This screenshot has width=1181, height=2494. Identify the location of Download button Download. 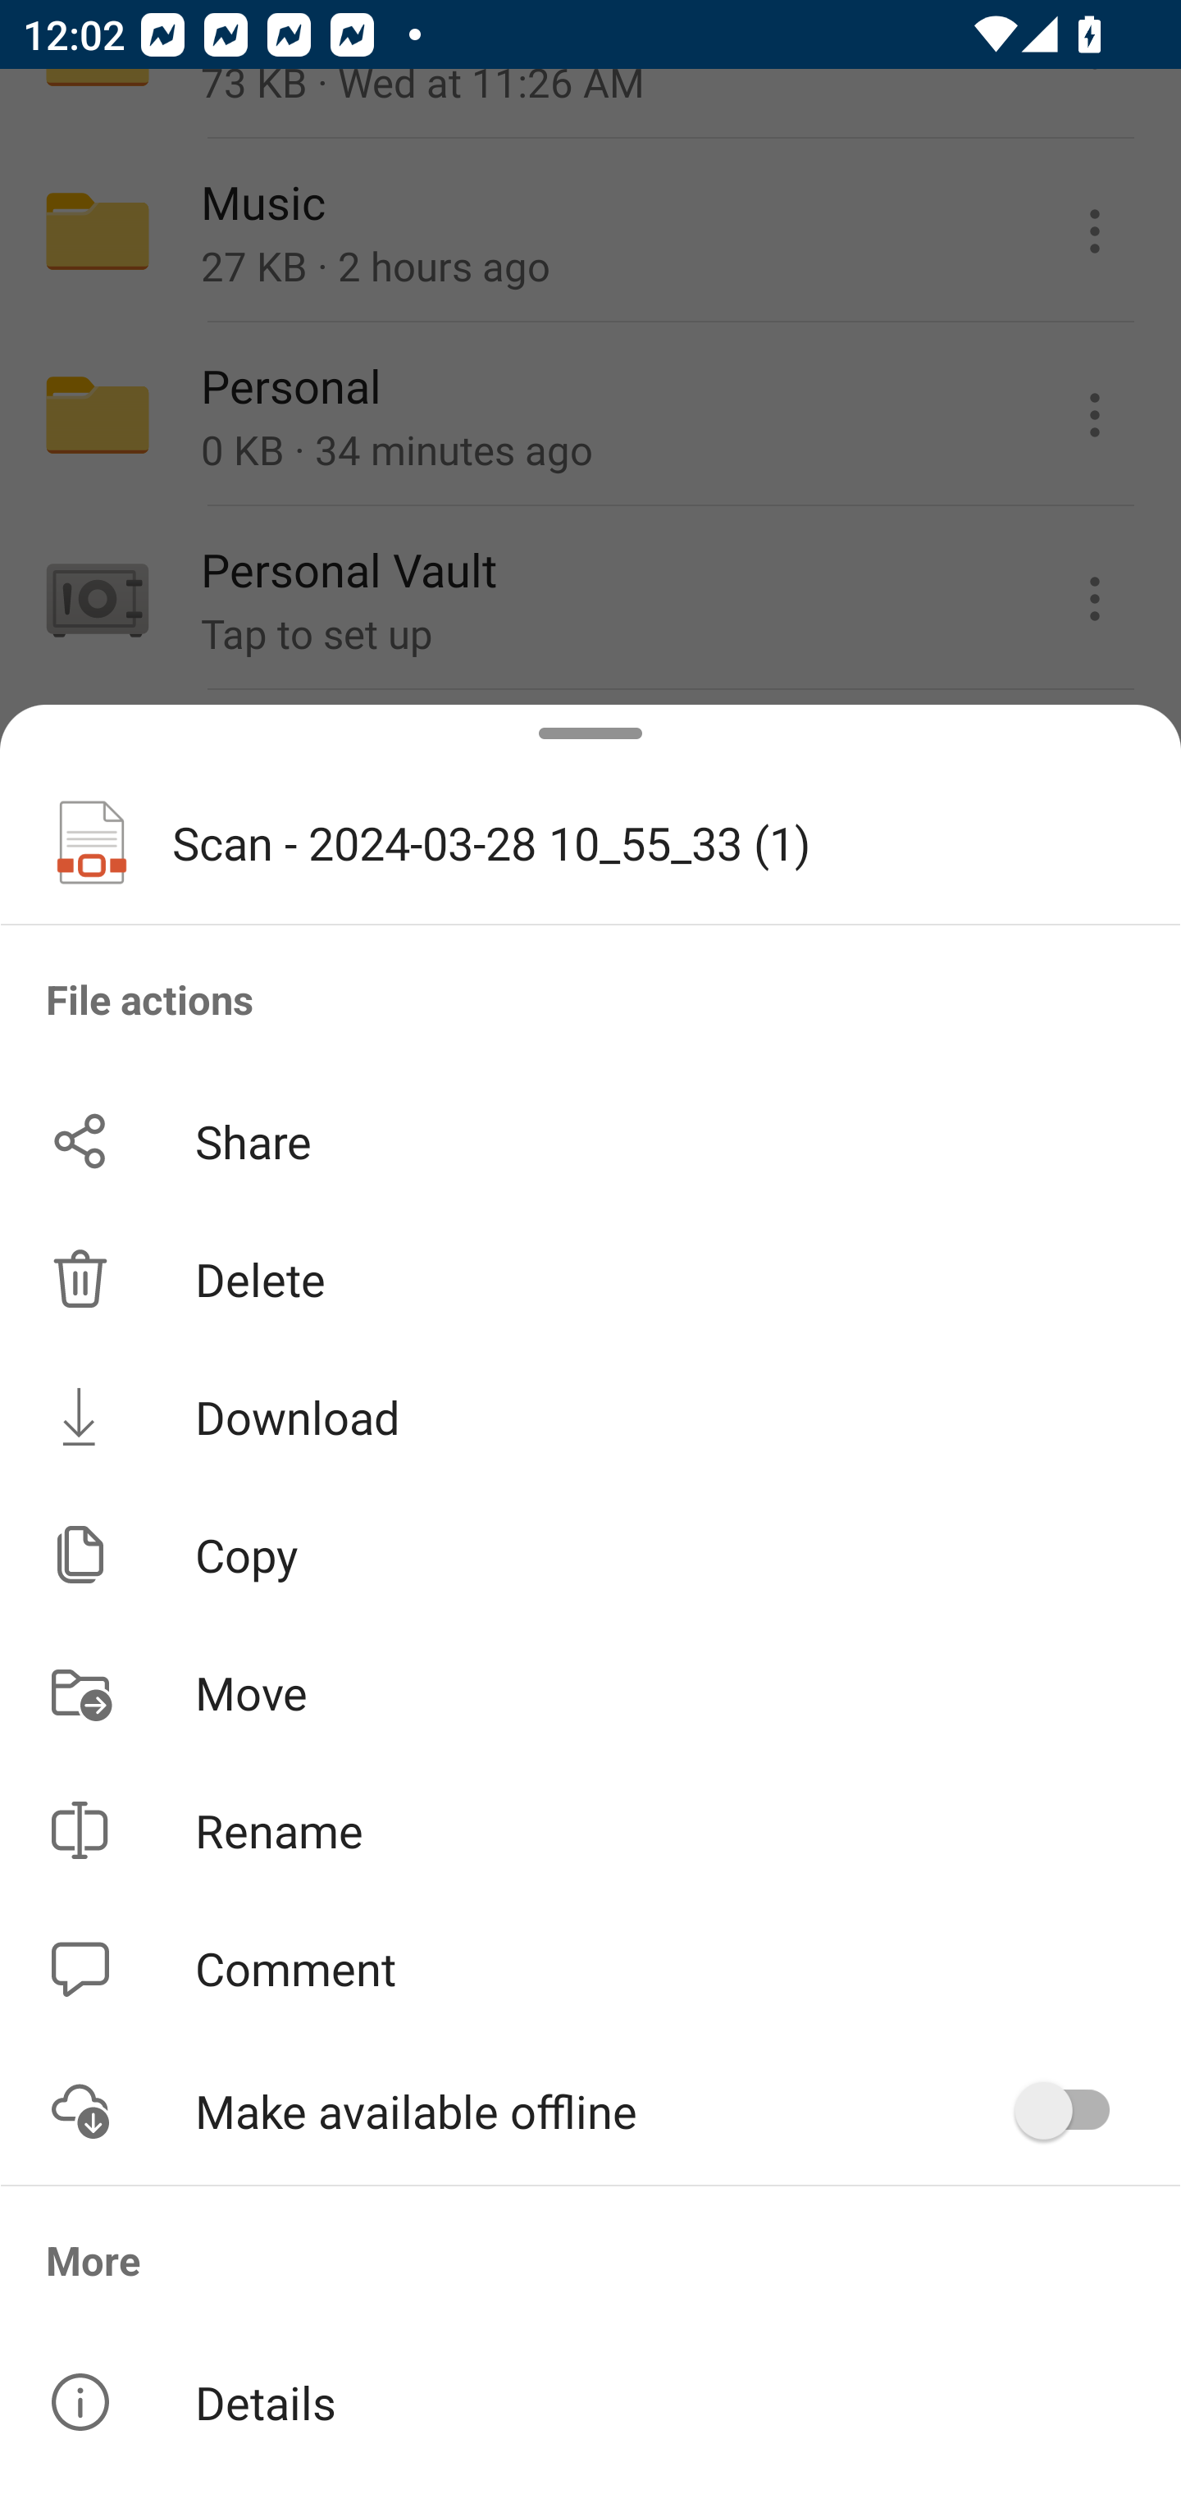
(590, 1416).